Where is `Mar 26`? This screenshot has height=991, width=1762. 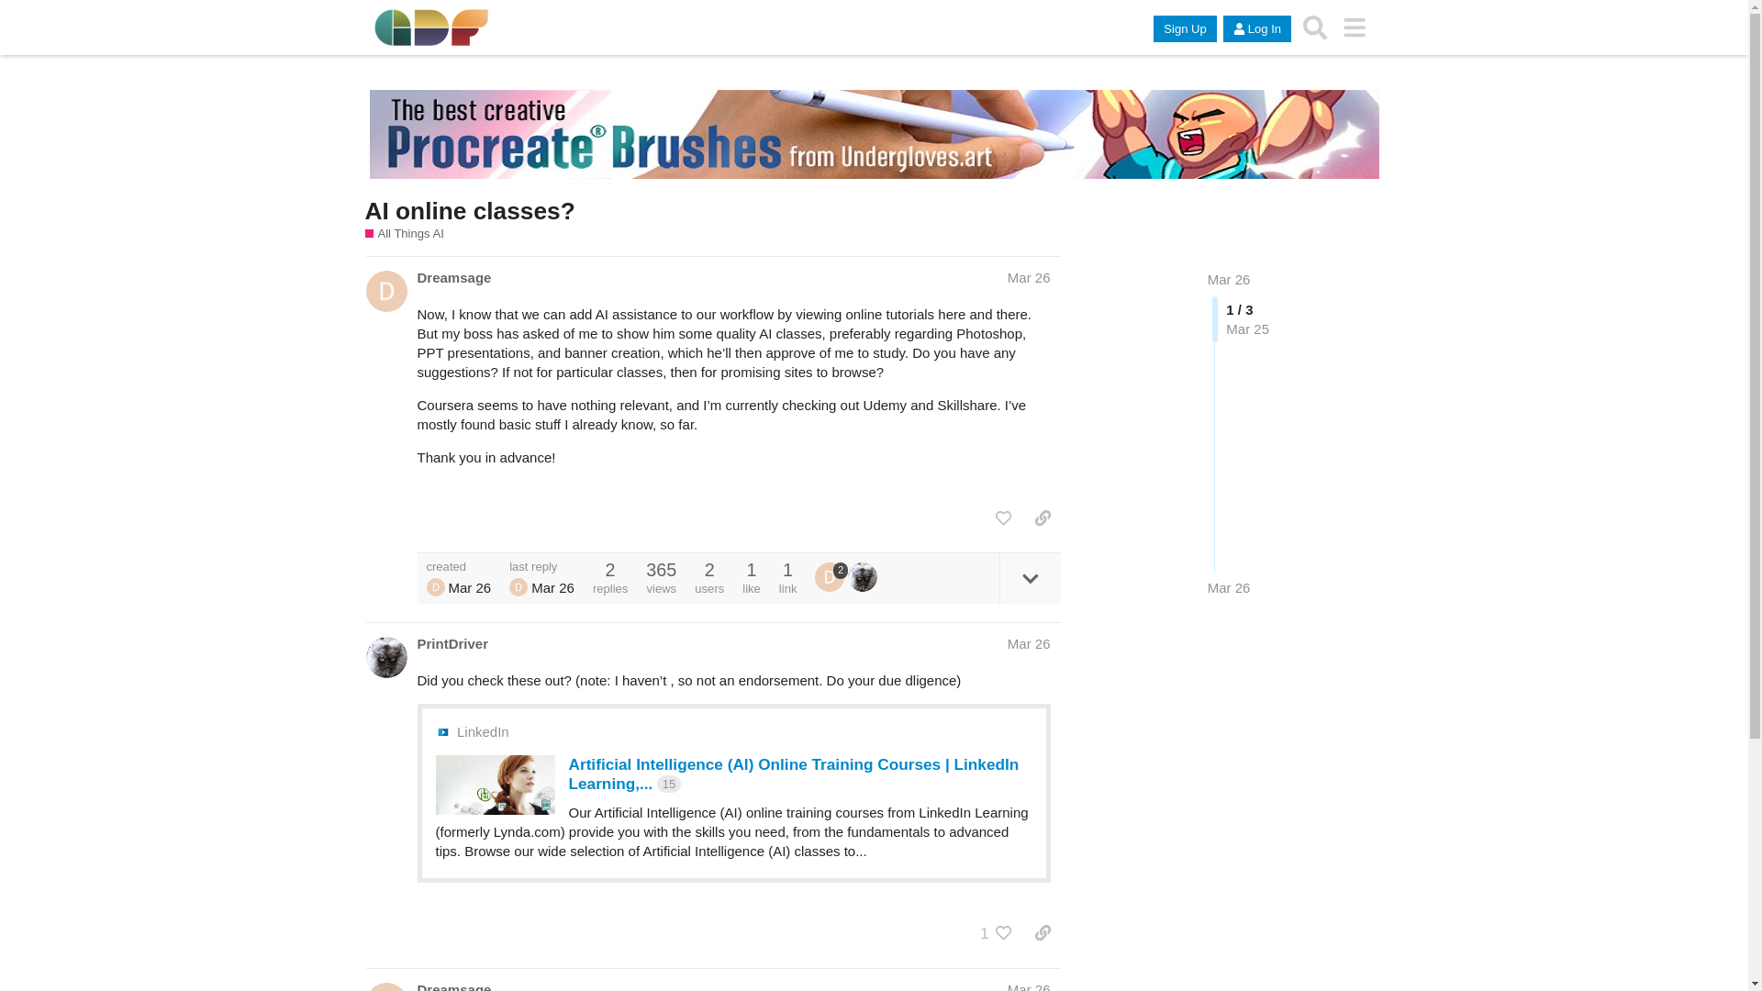
Mar 26 is located at coordinates (1229, 279).